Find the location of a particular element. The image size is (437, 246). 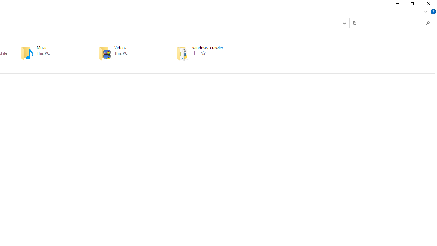

Videos is located at coordinates (128, 53).